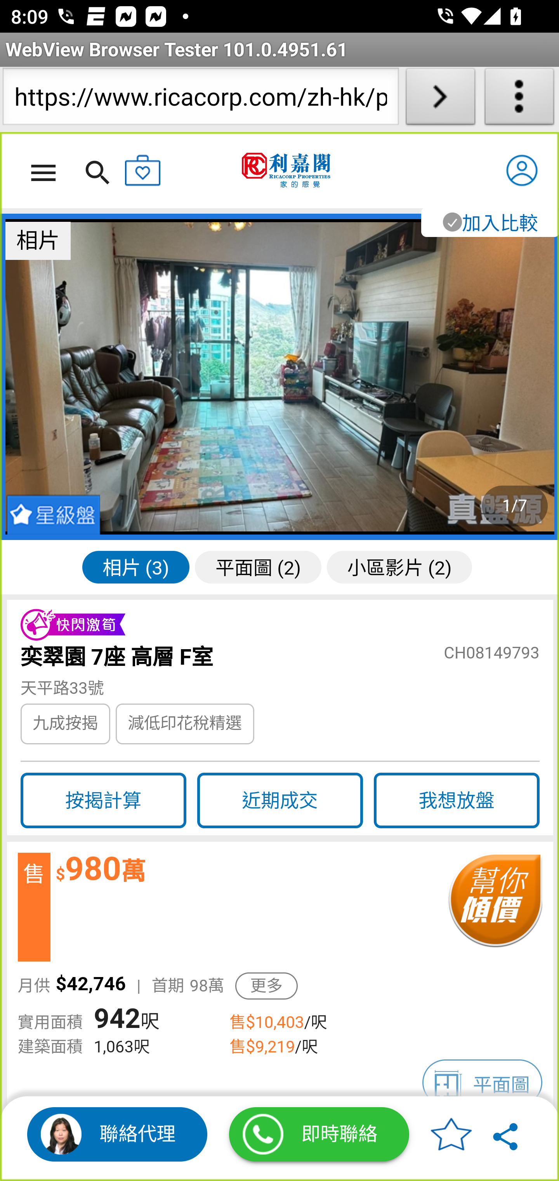 This screenshot has height=1181, width=559. Describe the element at coordinates (457, 801) in the screenshot. I see `我想放盤` at that location.